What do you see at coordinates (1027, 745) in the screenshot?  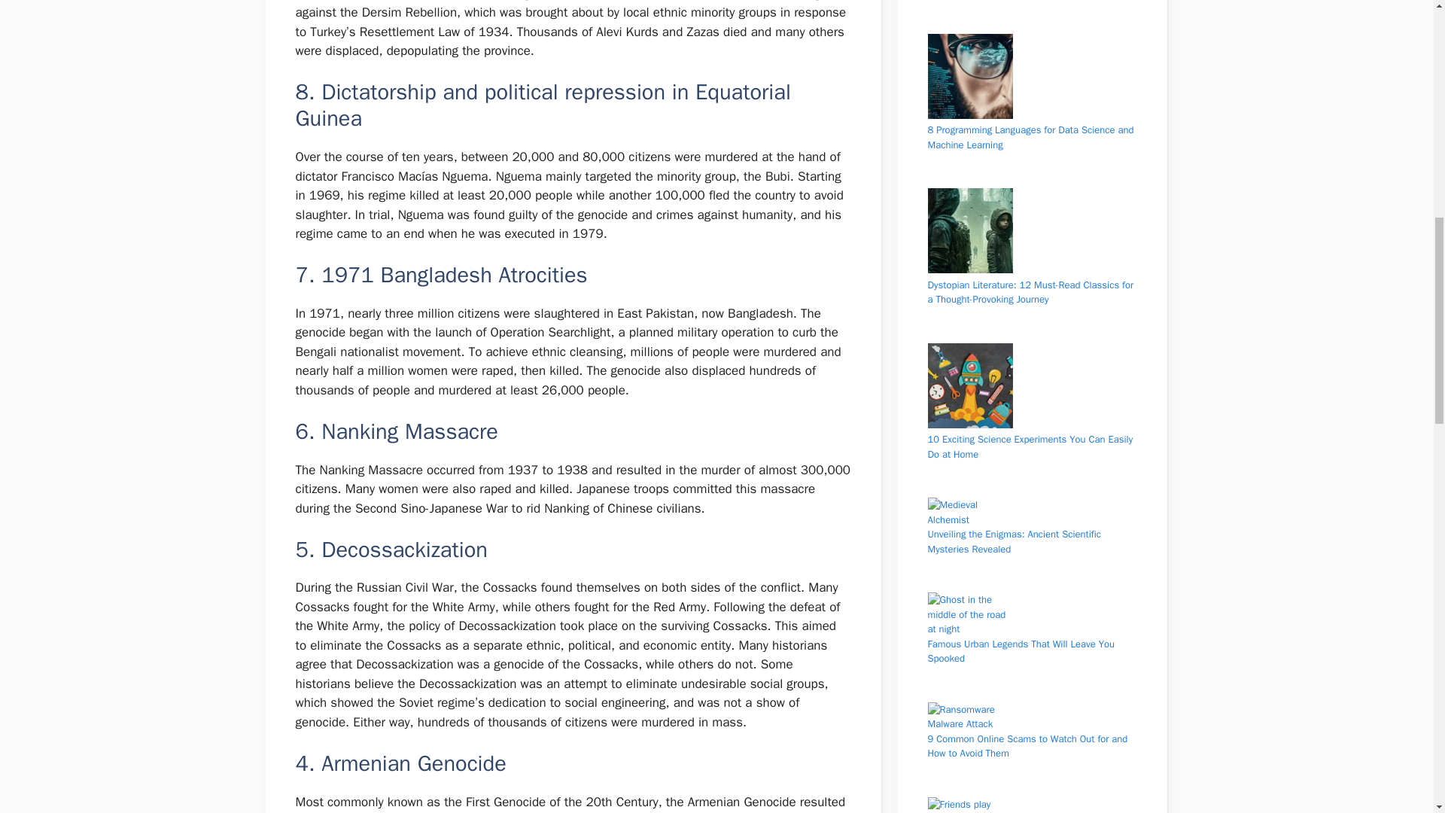 I see `9 Common Online Scams to Watch Out for and How to Avoid Them` at bounding box center [1027, 745].